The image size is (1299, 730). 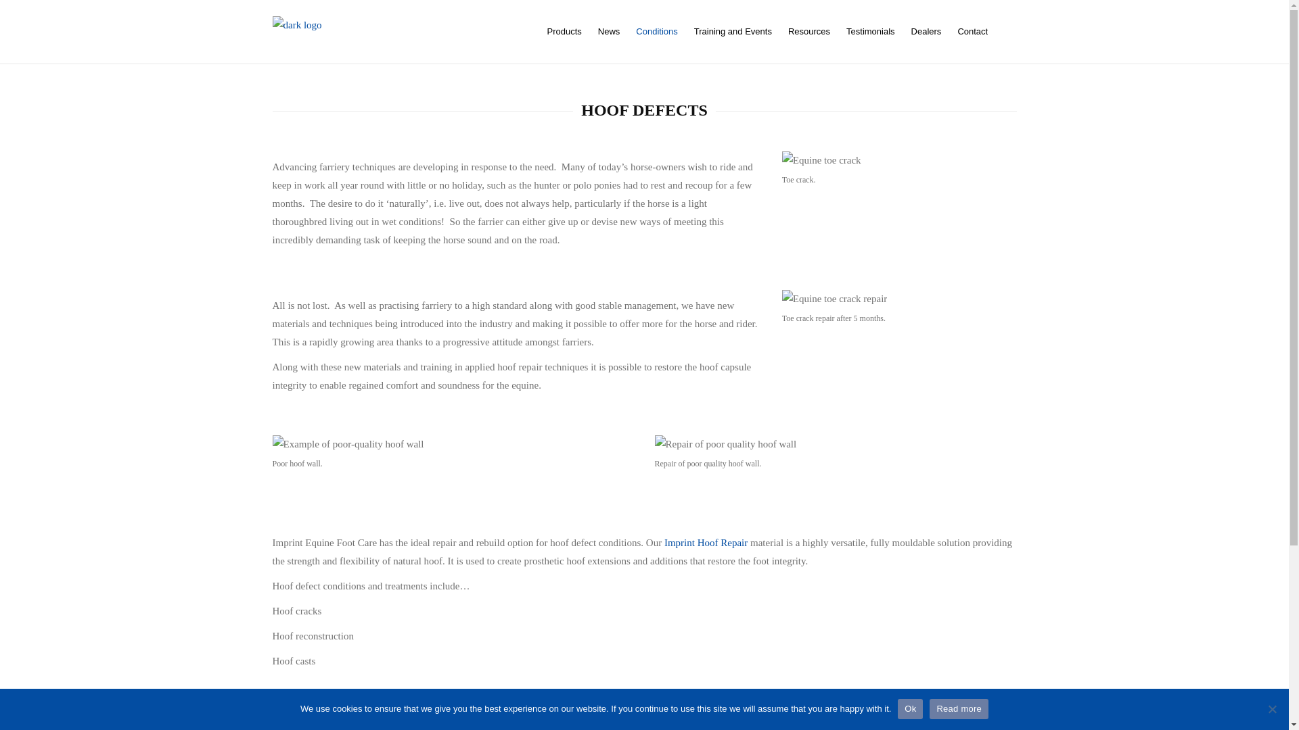 I want to click on Training and Events, so click(x=733, y=31).